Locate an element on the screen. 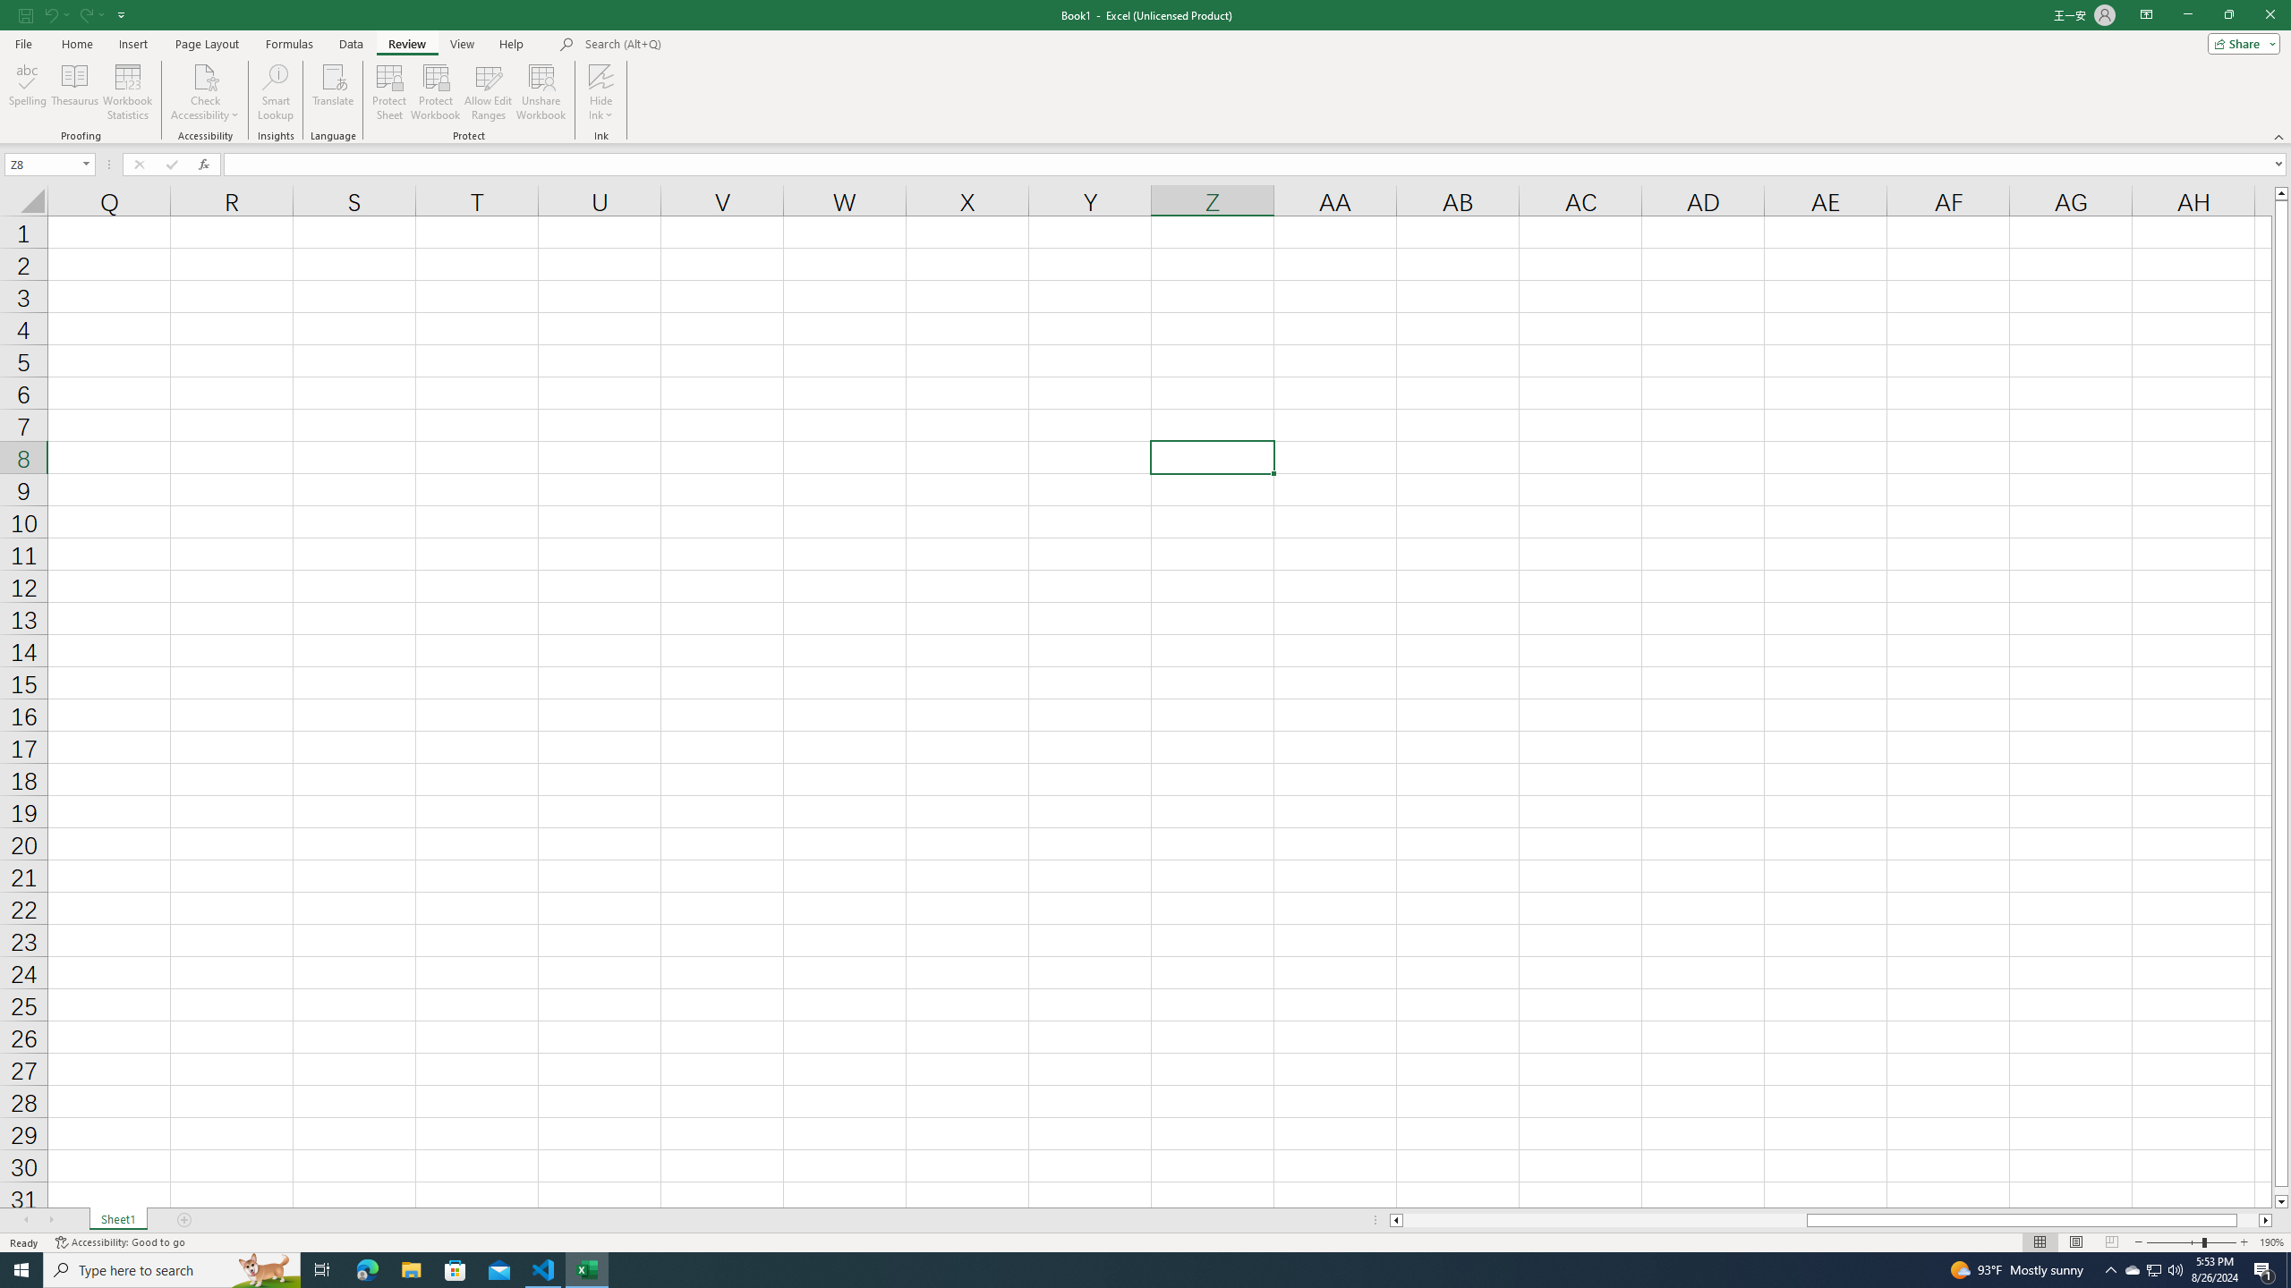  Translate is located at coordinates (333, 92).